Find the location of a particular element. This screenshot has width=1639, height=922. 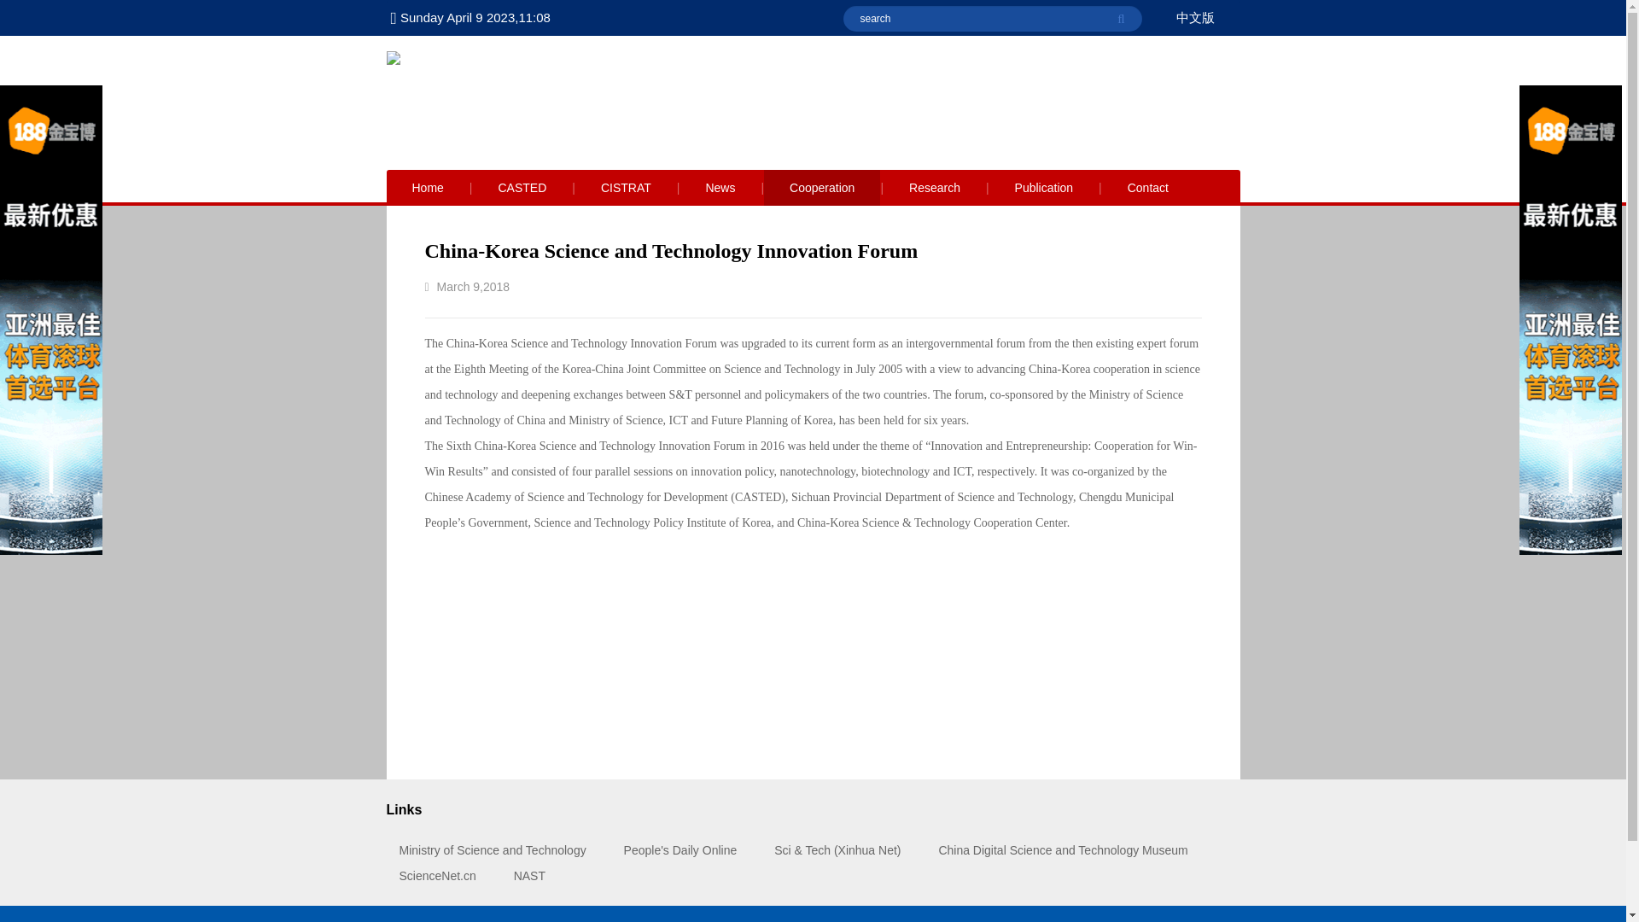

Publication is located at coordinates (1045, 187).